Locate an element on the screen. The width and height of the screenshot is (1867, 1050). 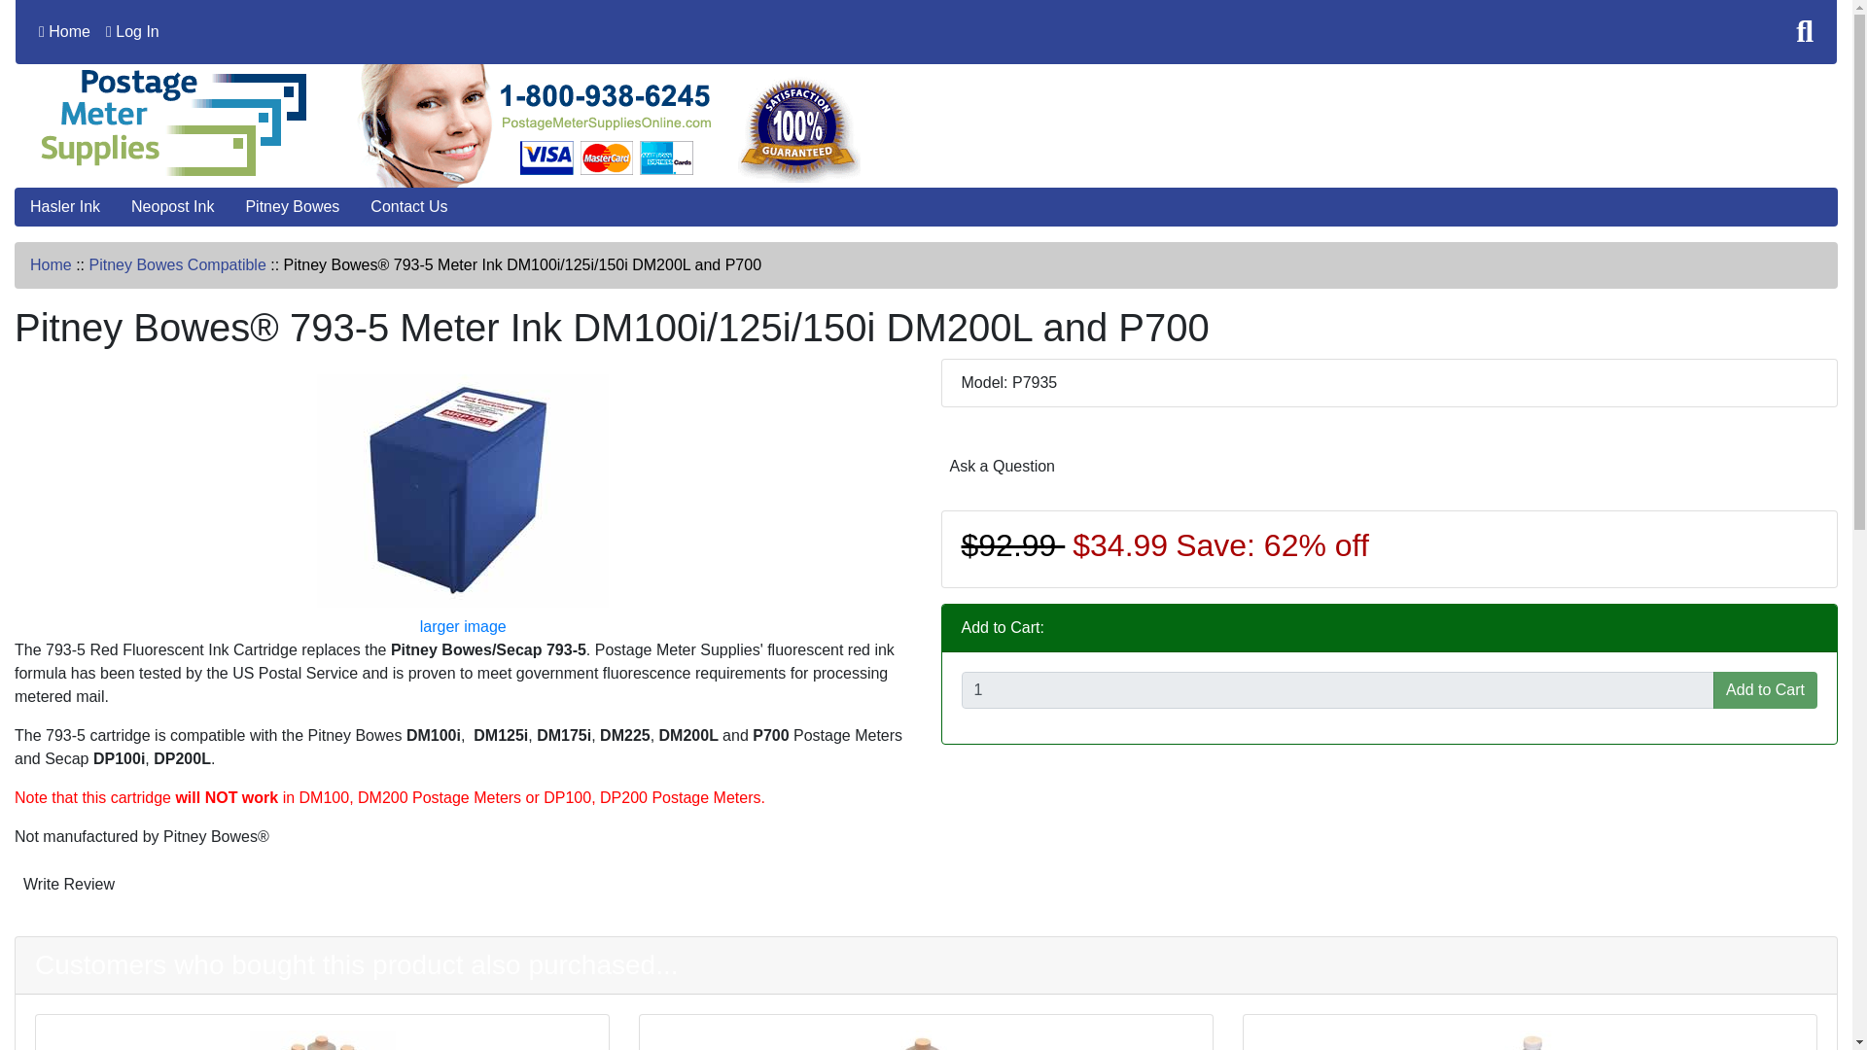
Hasler Ink is located at coordinates (65, 207).